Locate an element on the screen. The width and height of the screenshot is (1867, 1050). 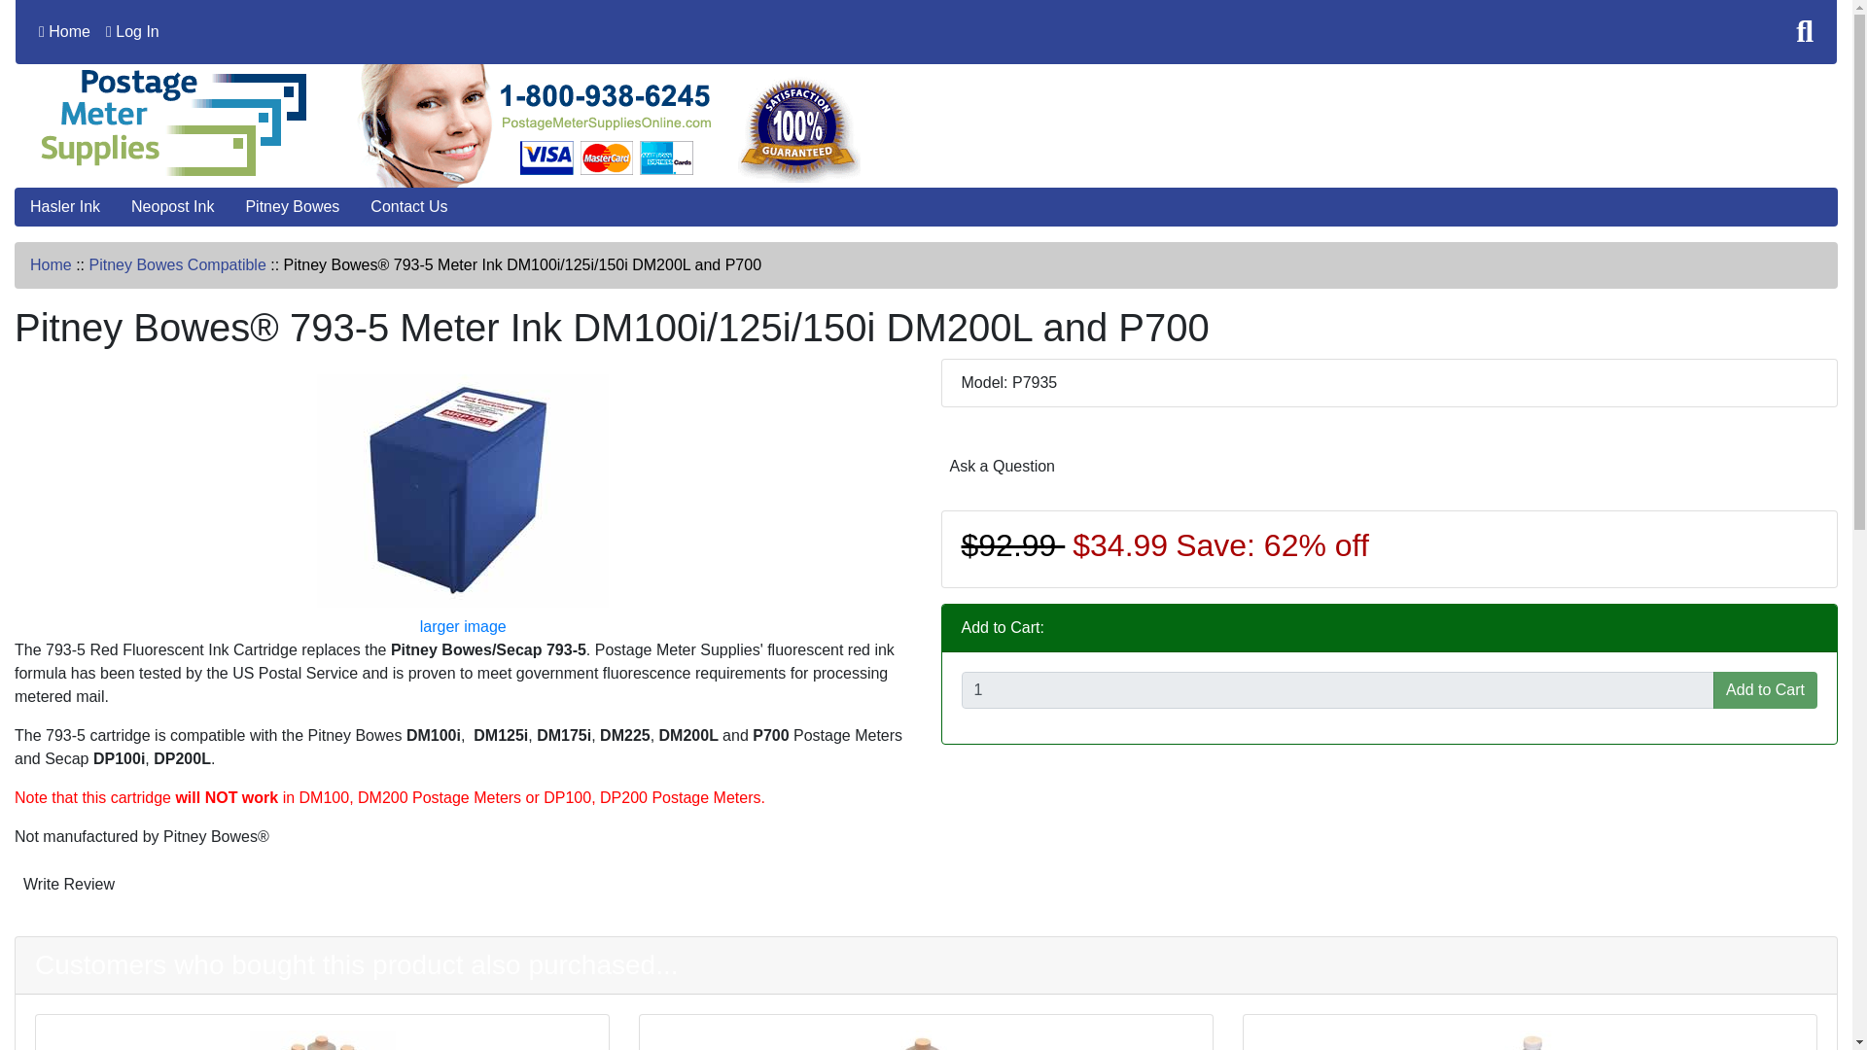
Hasler Ink is located at coordinates (65, 207).